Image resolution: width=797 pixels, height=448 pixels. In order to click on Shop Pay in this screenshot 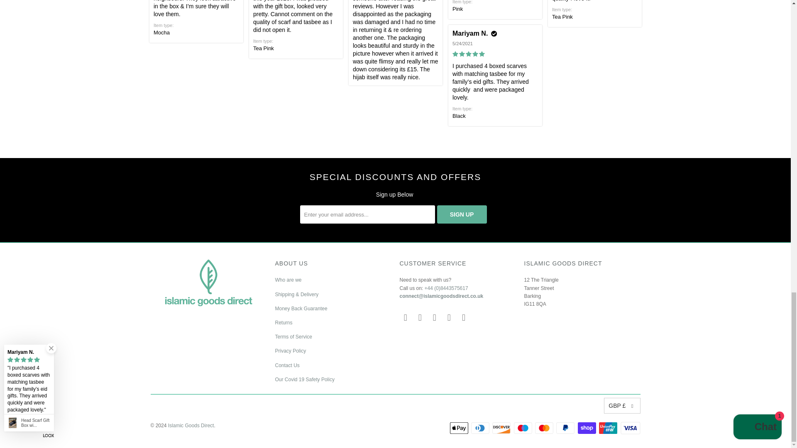, I will do `click(588, 428)`.